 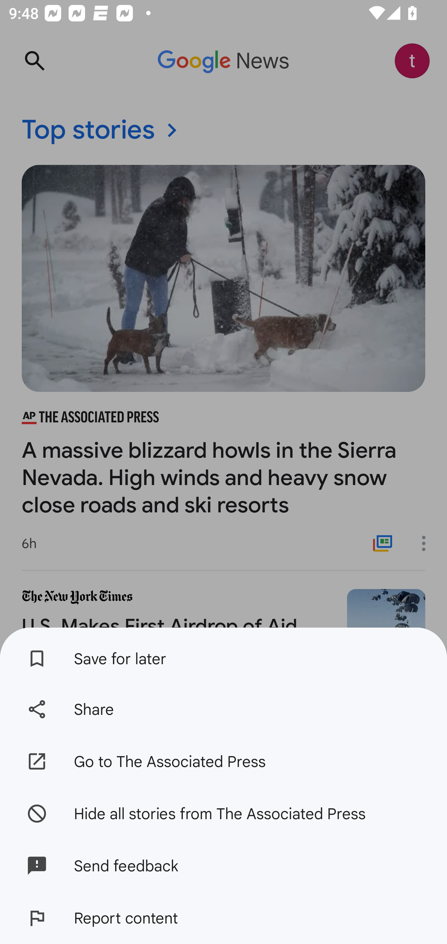 I want to click on Send feedback, so click(x=223, y=865).